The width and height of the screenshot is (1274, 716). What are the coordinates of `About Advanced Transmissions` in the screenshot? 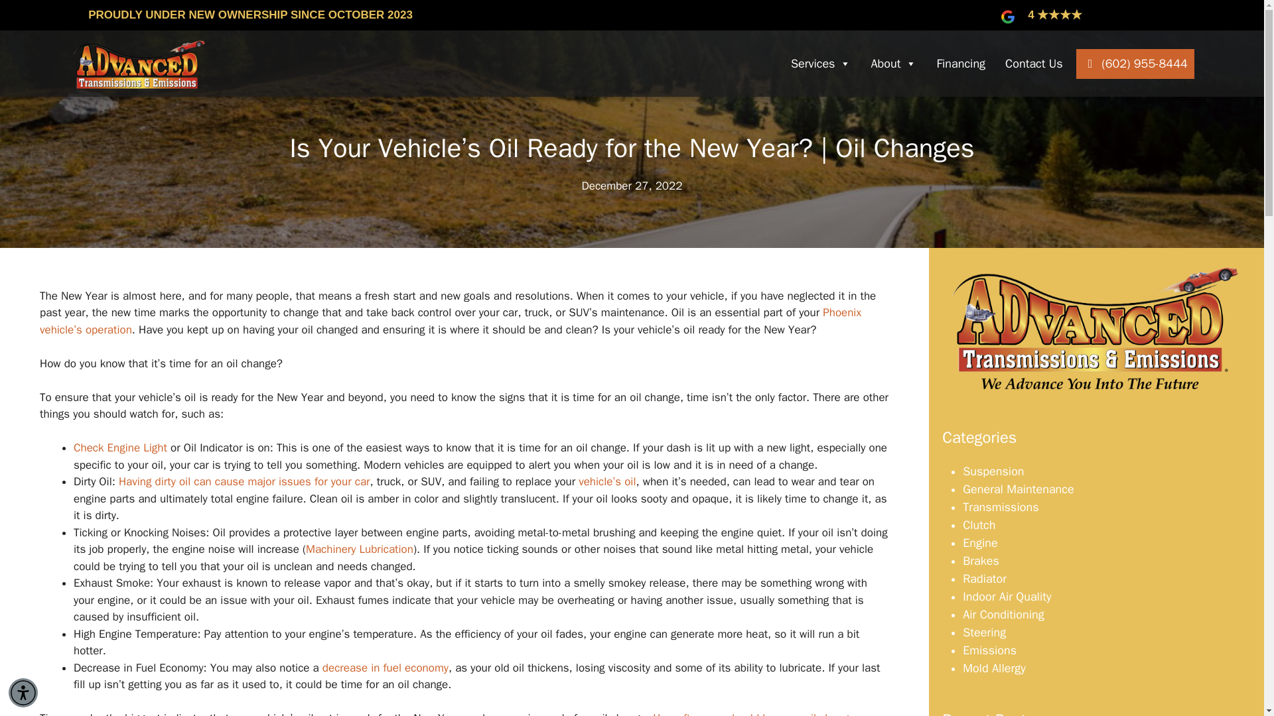 It's located at (1096, 330).